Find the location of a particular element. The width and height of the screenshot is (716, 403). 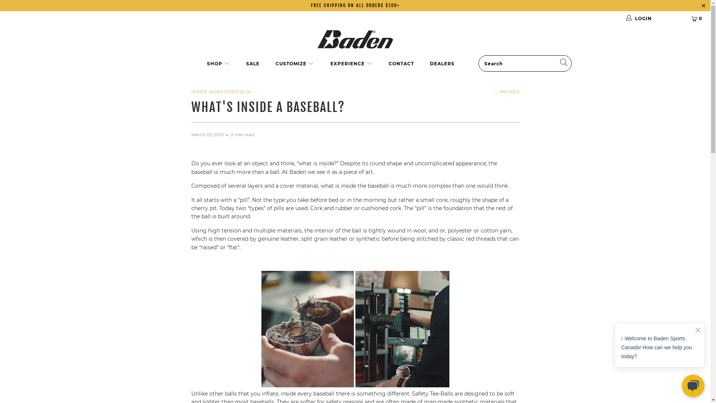

BADEN SPORTS BLOG is located at coordinates (230, 92).